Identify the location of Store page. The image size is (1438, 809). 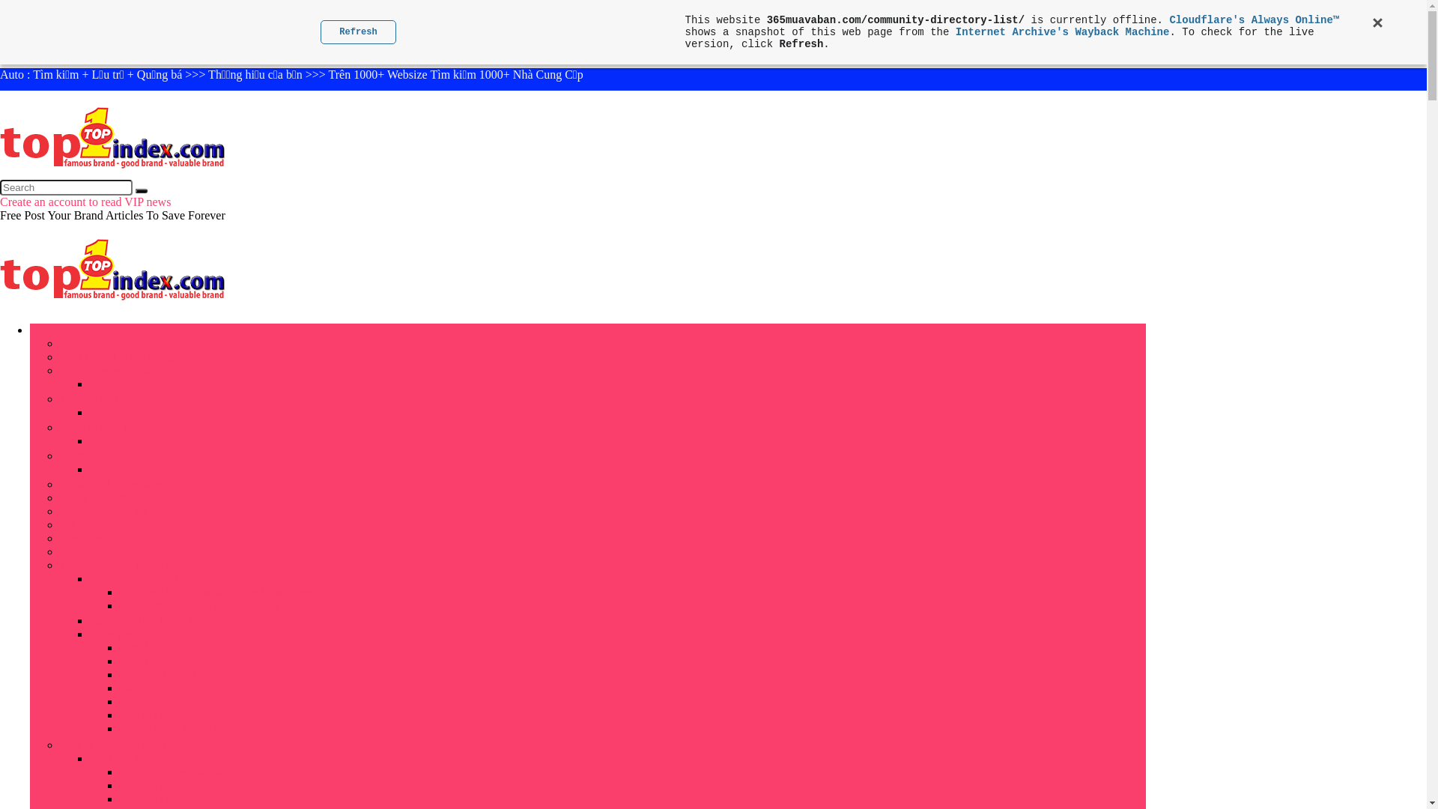
(85, 538).